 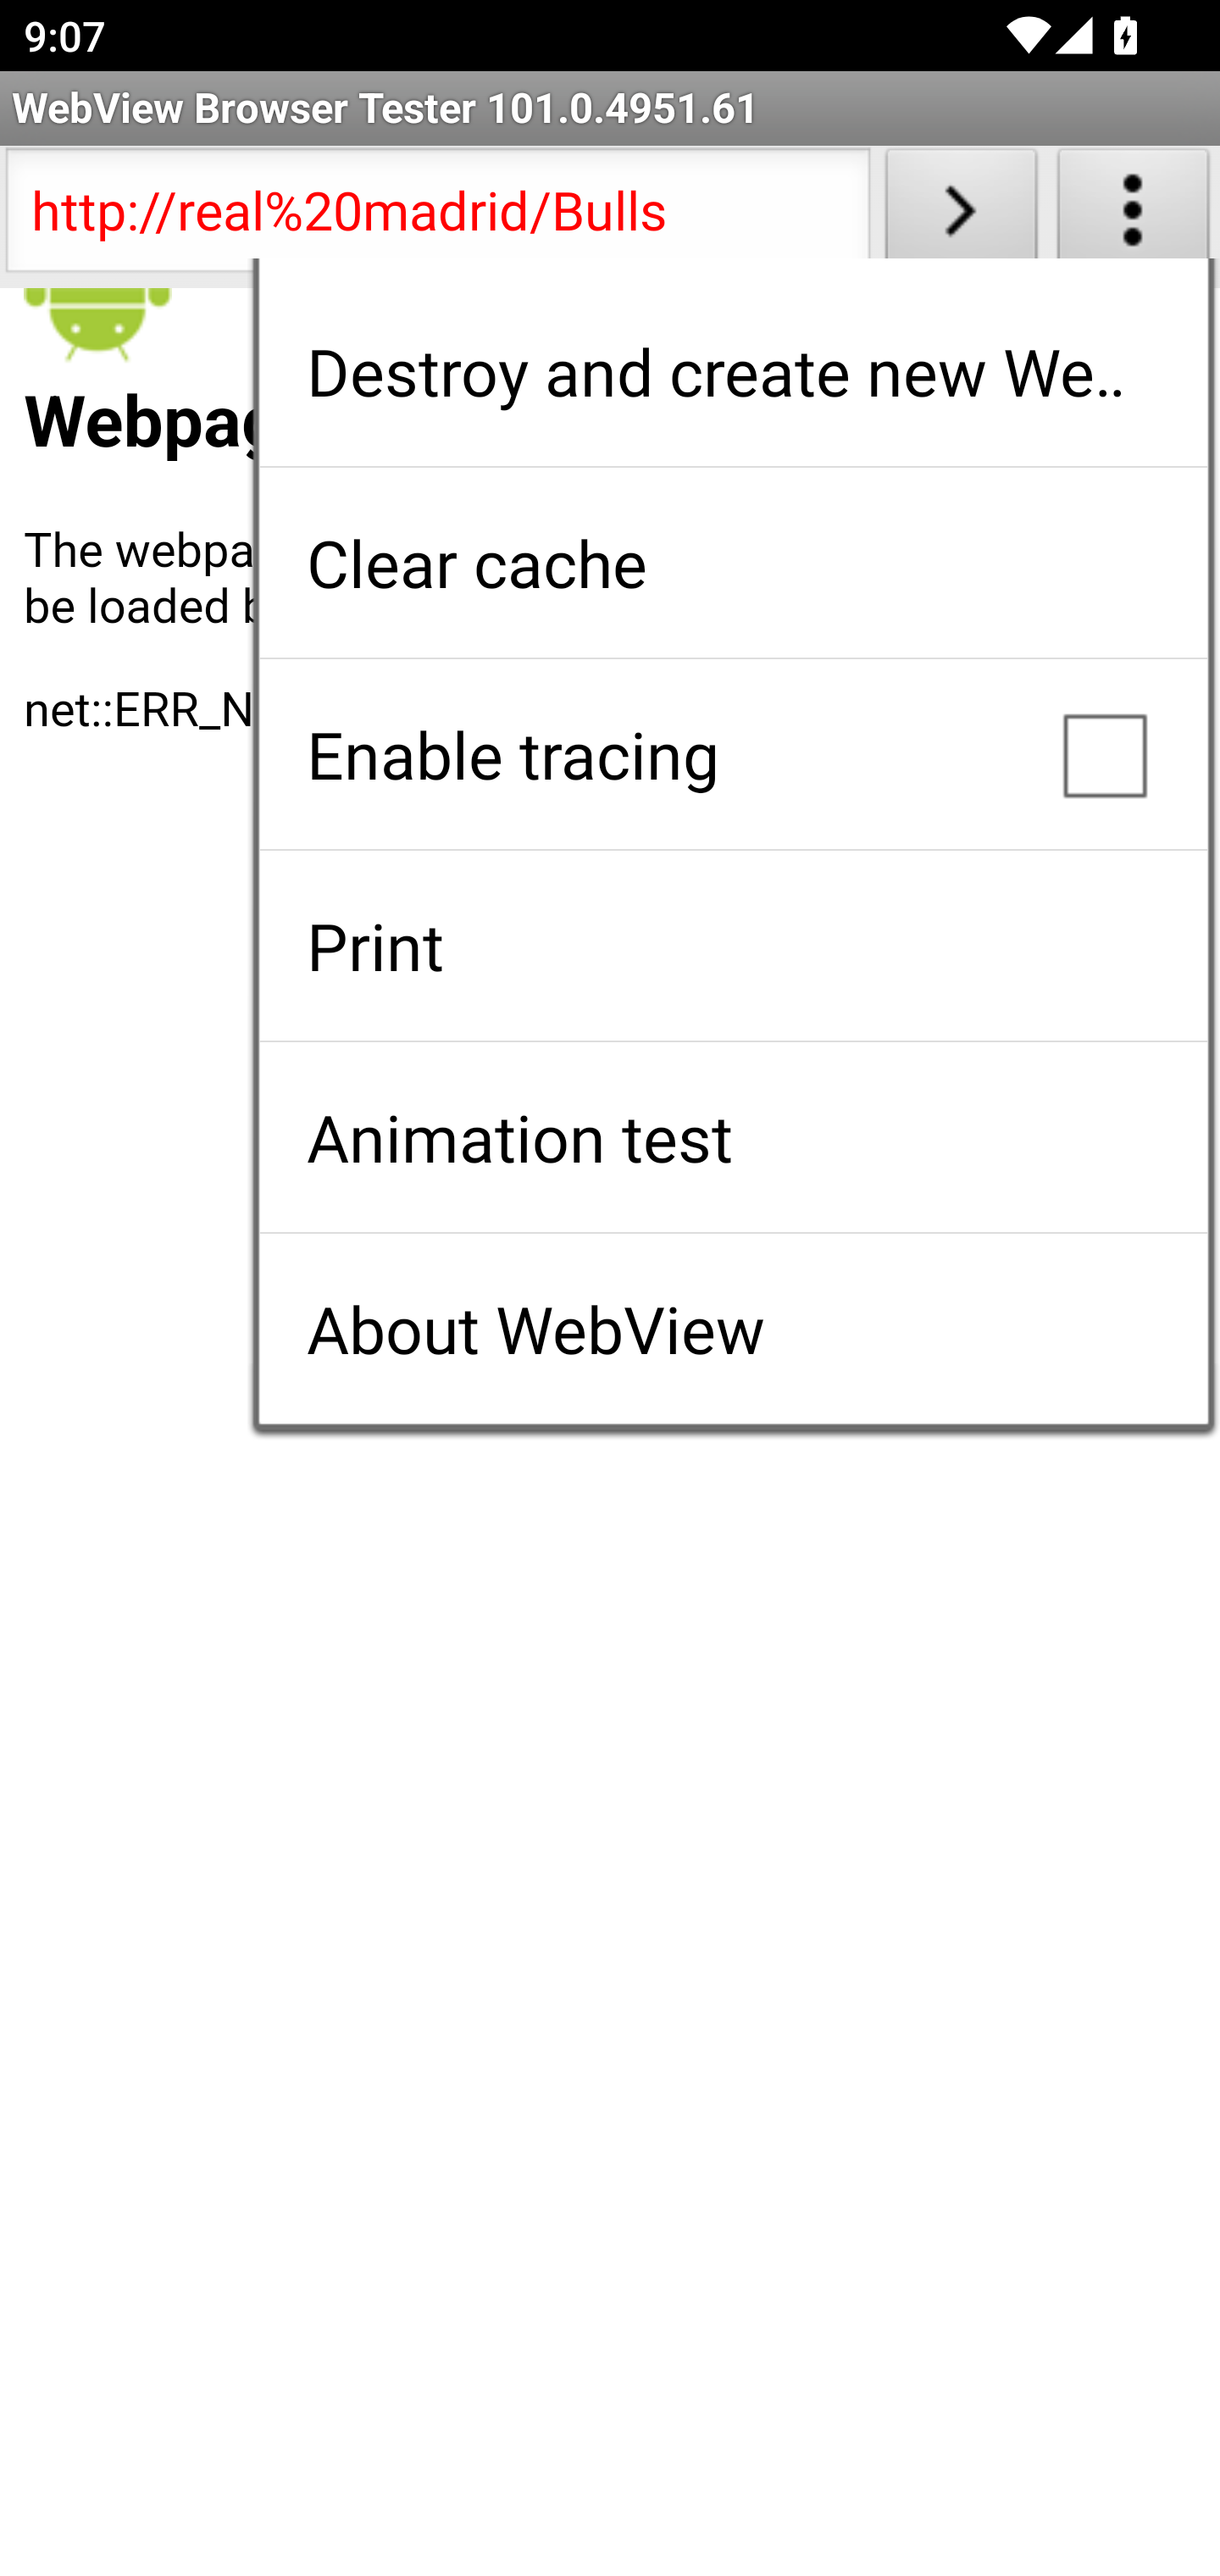 I want to click on Animation test, so click(x=733, y=1137).